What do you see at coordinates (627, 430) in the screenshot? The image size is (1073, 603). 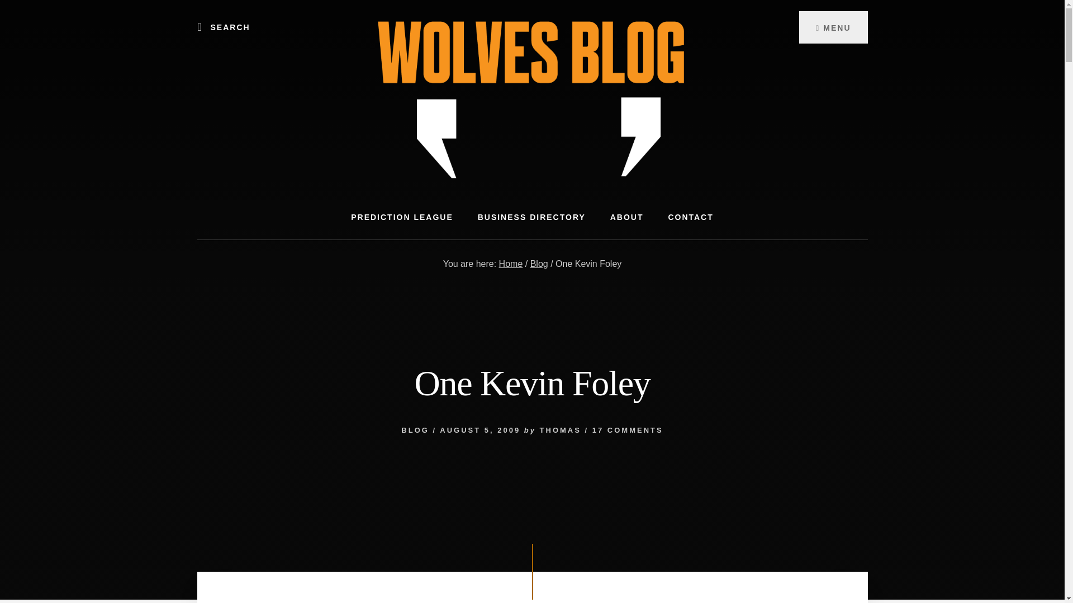 I see `17 COMMENTS` at bounding box center [627, 430].